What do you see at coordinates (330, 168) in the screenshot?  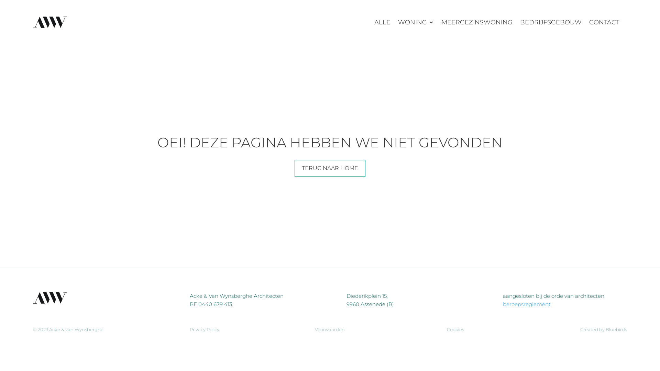 I see `TERUG NAAR HOME` at bounding box center [330, 168].